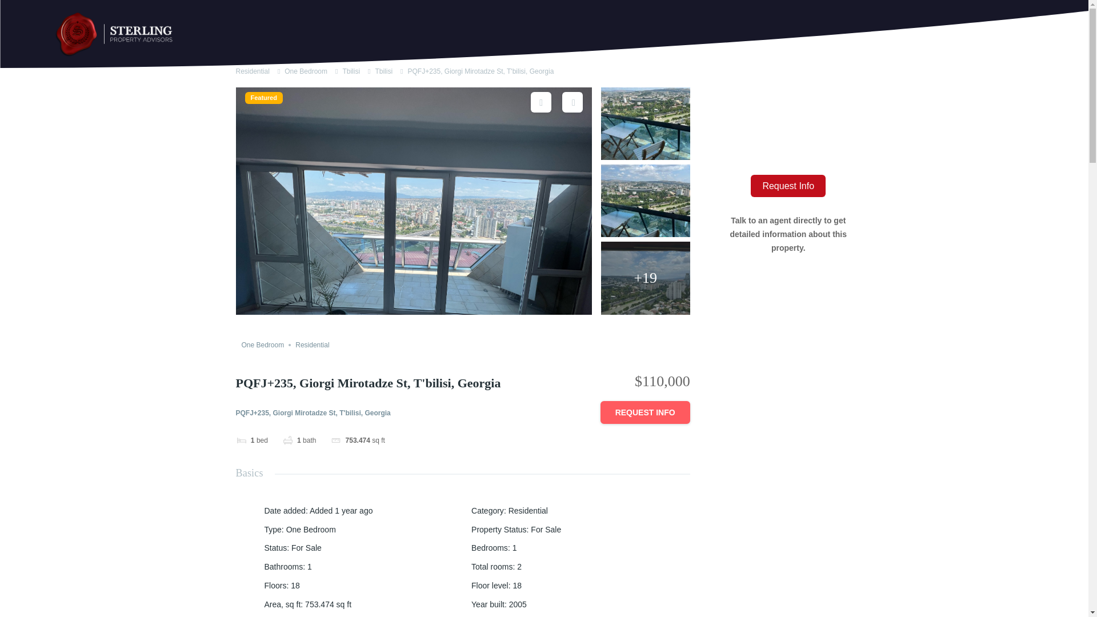 This screenshot has height=617, width=1097. I want to click on Tbilisi, so click(351, 71).